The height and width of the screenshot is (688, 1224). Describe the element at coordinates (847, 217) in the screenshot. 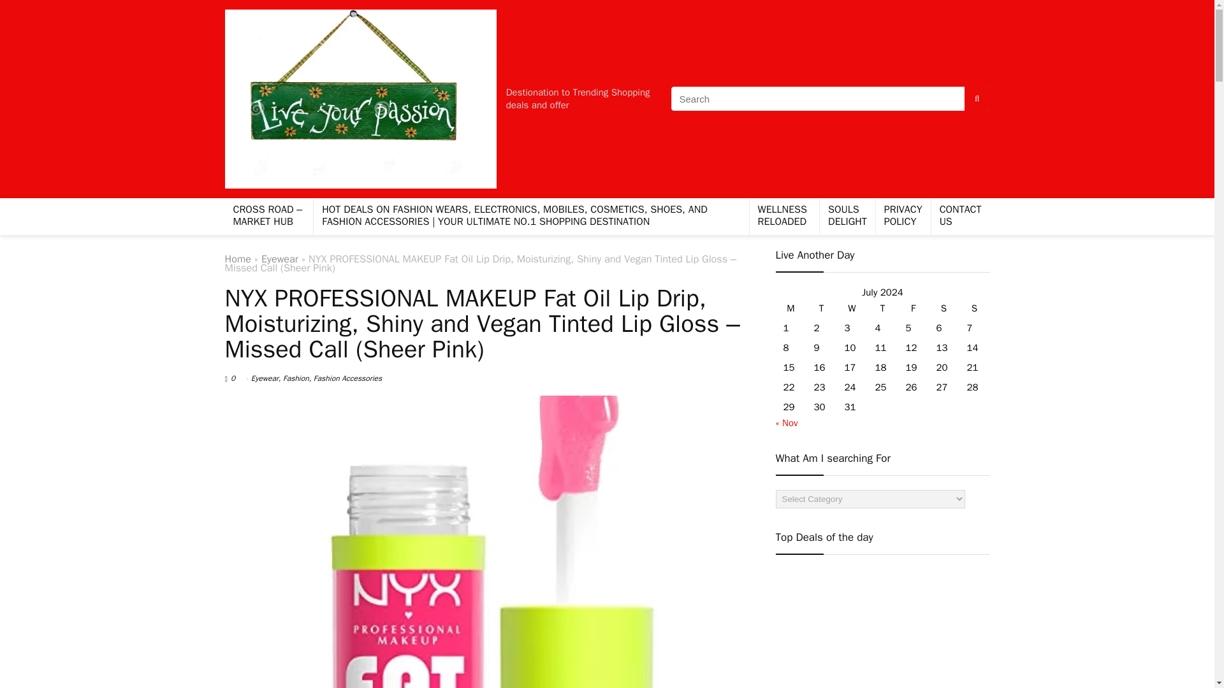

I see `SOULS DELIGHT` at that location.